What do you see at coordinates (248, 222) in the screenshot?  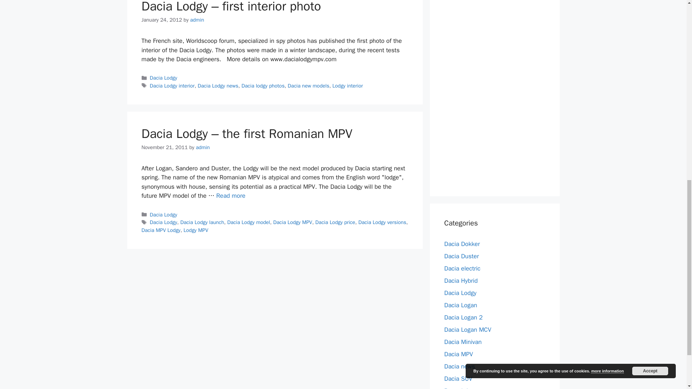 I see `Dacia Lodgy model` at bounding box center [248, 222].